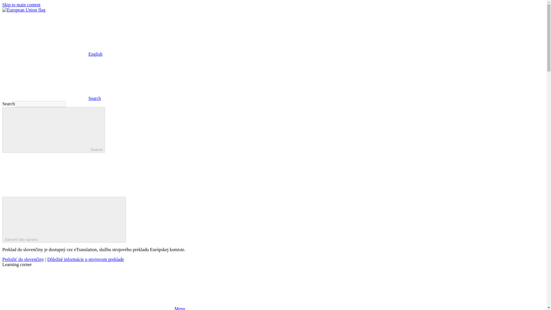 The width and height of the screenshot is (551, 310). I want to click on Search, so click(51, 98).